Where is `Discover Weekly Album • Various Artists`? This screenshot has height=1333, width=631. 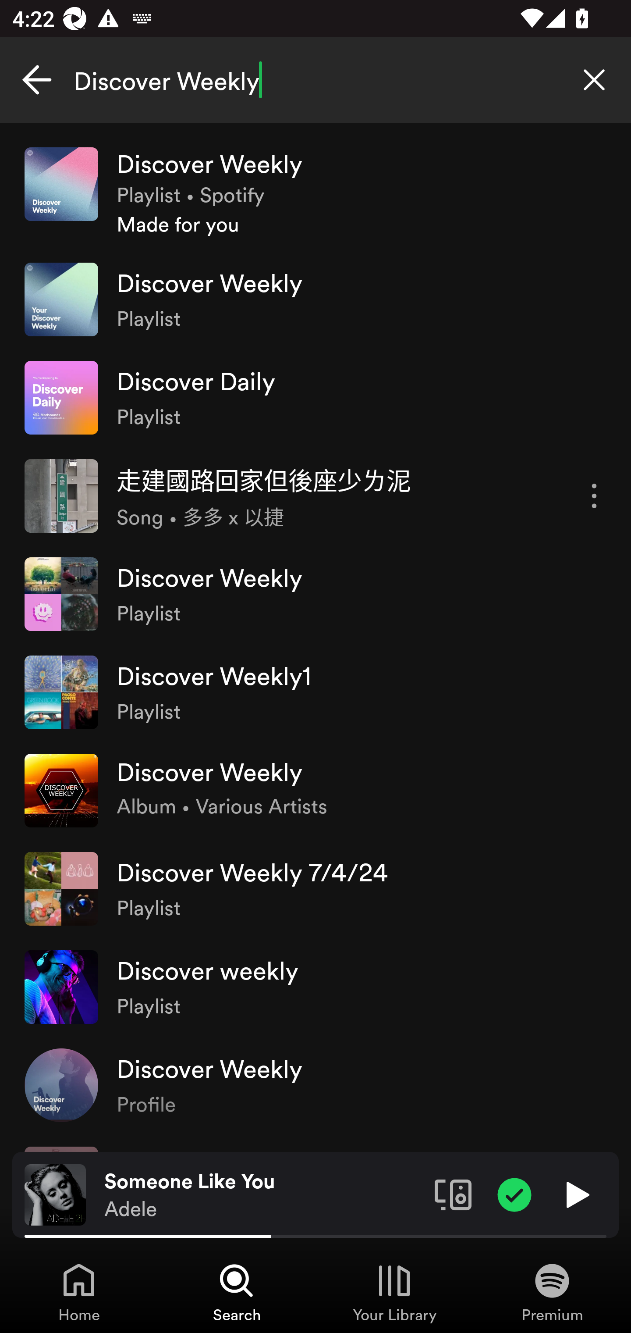
Discover Weekly Album • Various Artists is located at coordinates (315, 790).